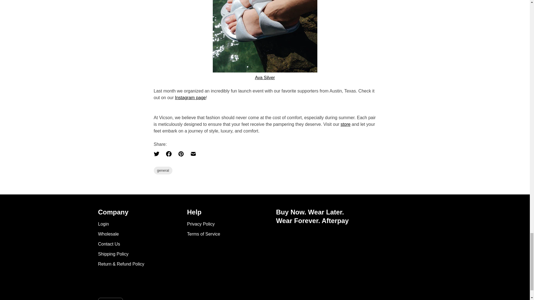  What do you see at coordinates (168, 154) in the screenshot?
I see `Share this on Facebook` at bounding box center [168, 154].